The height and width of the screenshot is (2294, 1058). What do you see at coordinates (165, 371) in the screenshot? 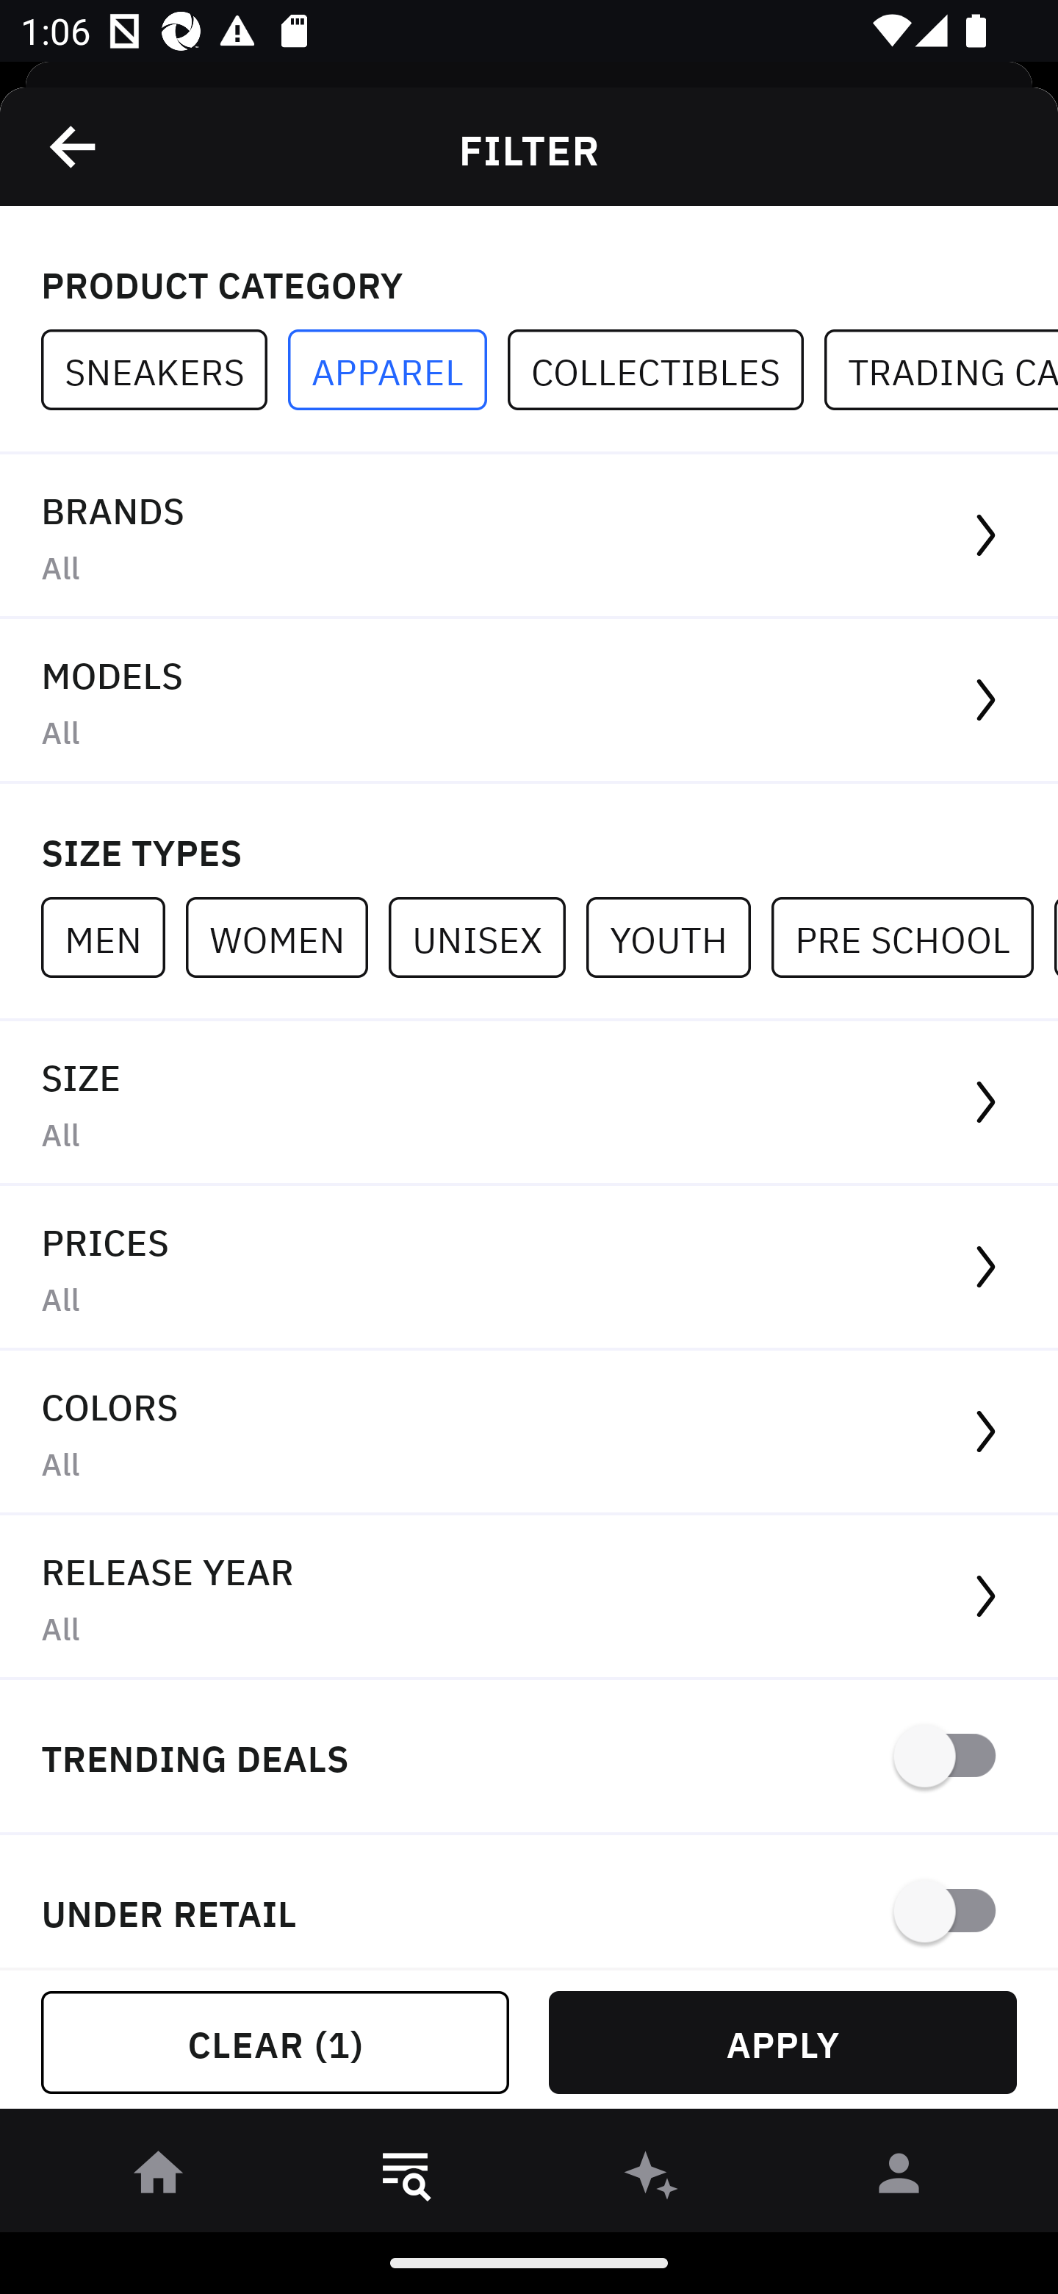
I see `SNEAKERS` at bounding box center [165, 371].